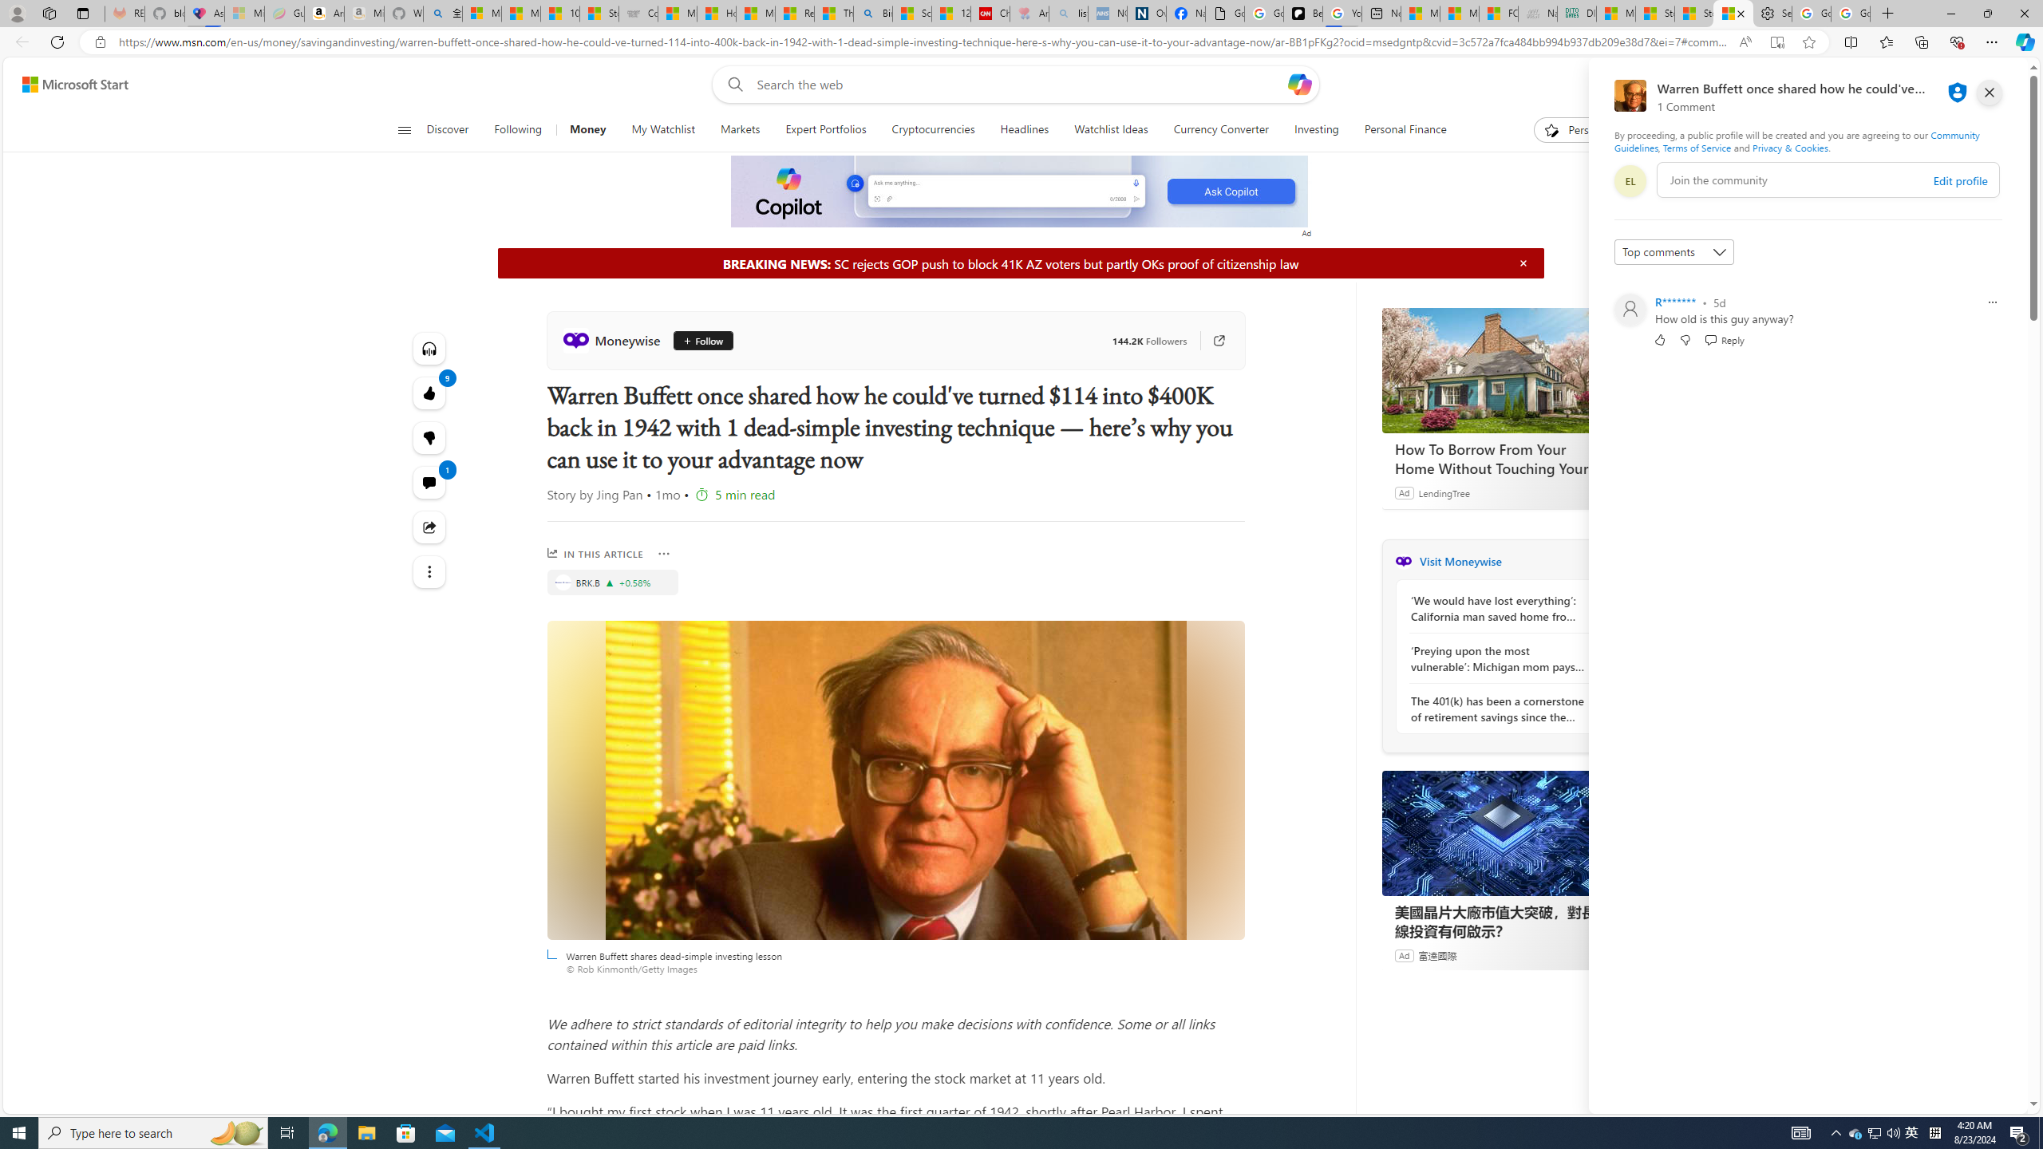  I want to click on Stocks - MSN, so click(1693, 14).